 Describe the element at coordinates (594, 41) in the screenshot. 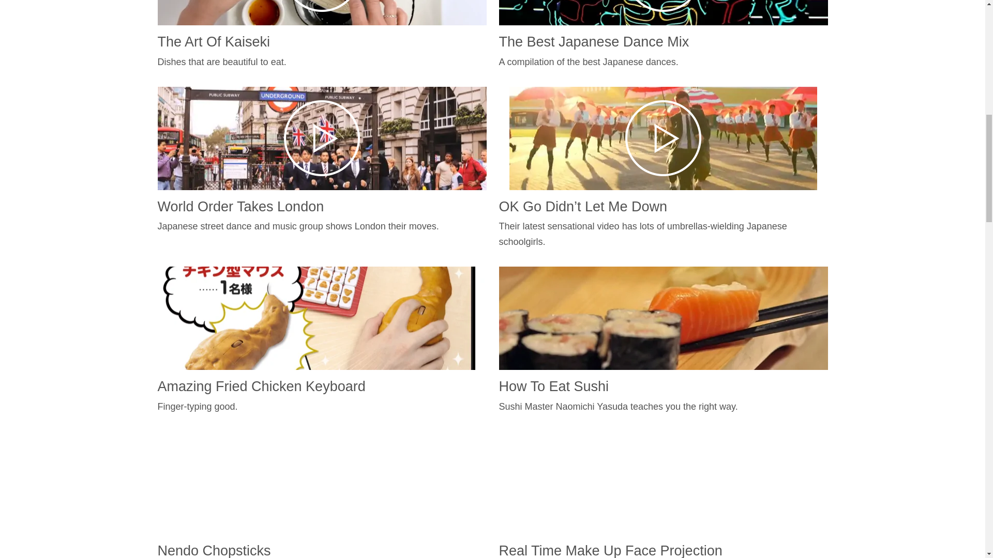

I see `The Best Japanese Dance Mix` at that location.